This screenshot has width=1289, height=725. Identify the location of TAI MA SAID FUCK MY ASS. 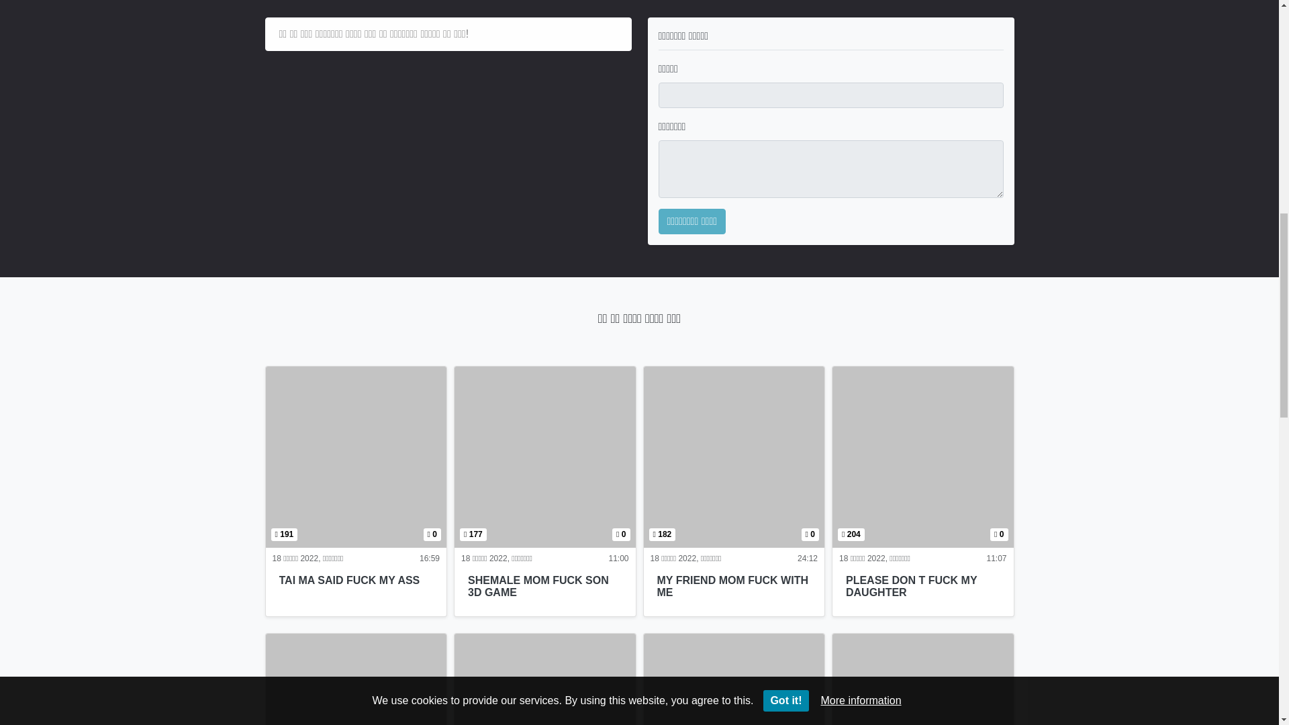
(356, 457).